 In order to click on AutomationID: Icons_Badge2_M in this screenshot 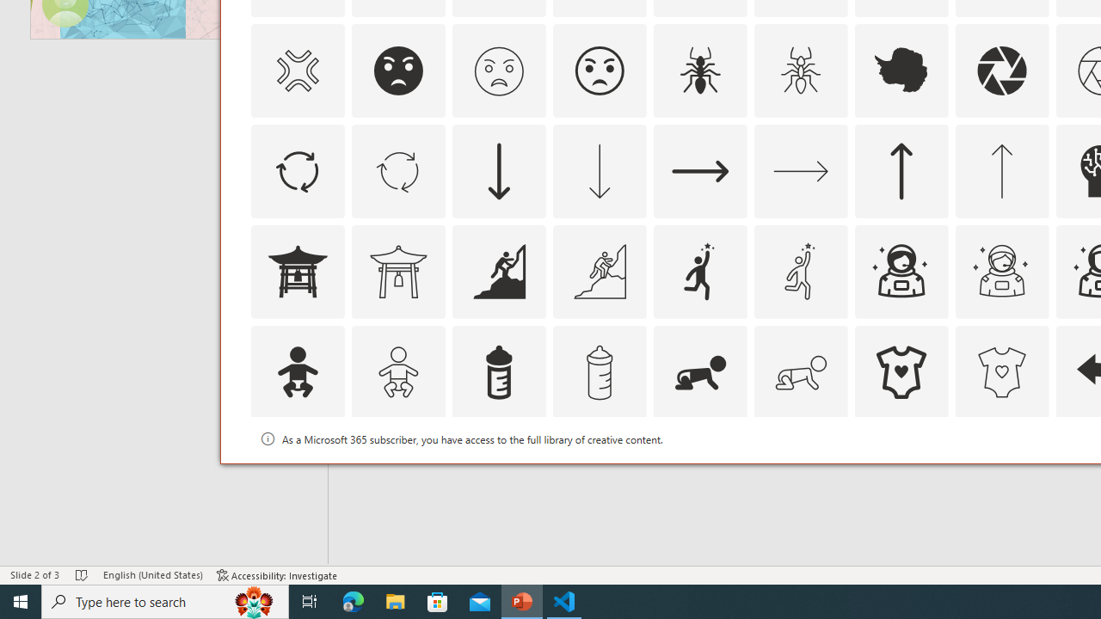, I will do `click(499, 473)`.